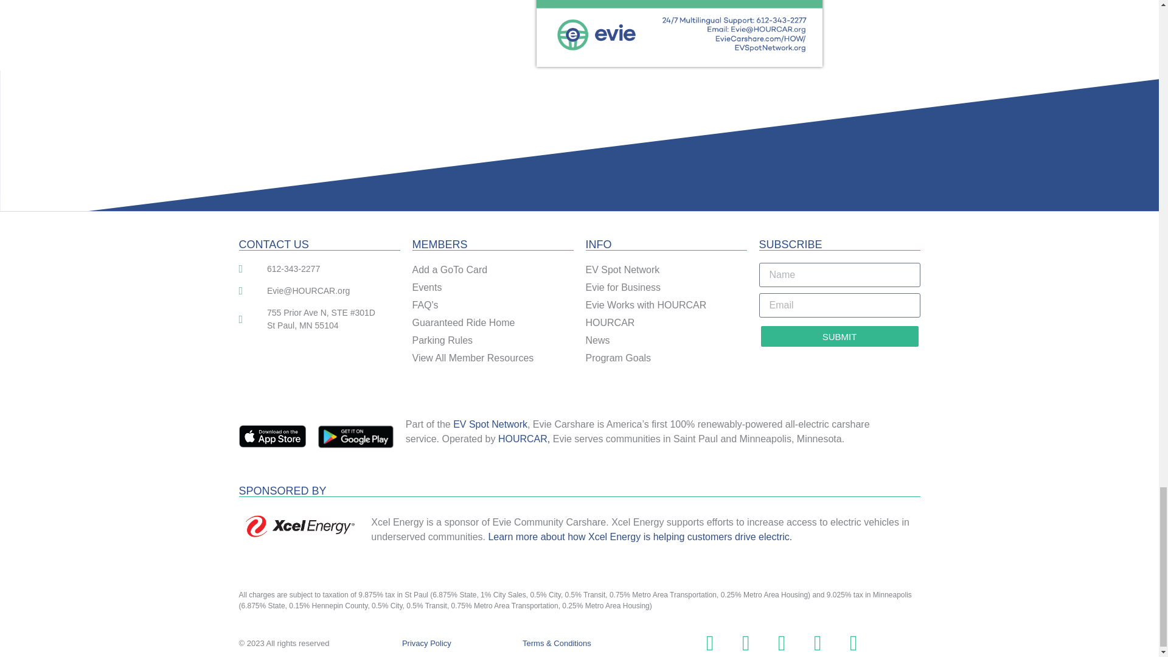  I want to click on Parking Rules, so click(493, 341).